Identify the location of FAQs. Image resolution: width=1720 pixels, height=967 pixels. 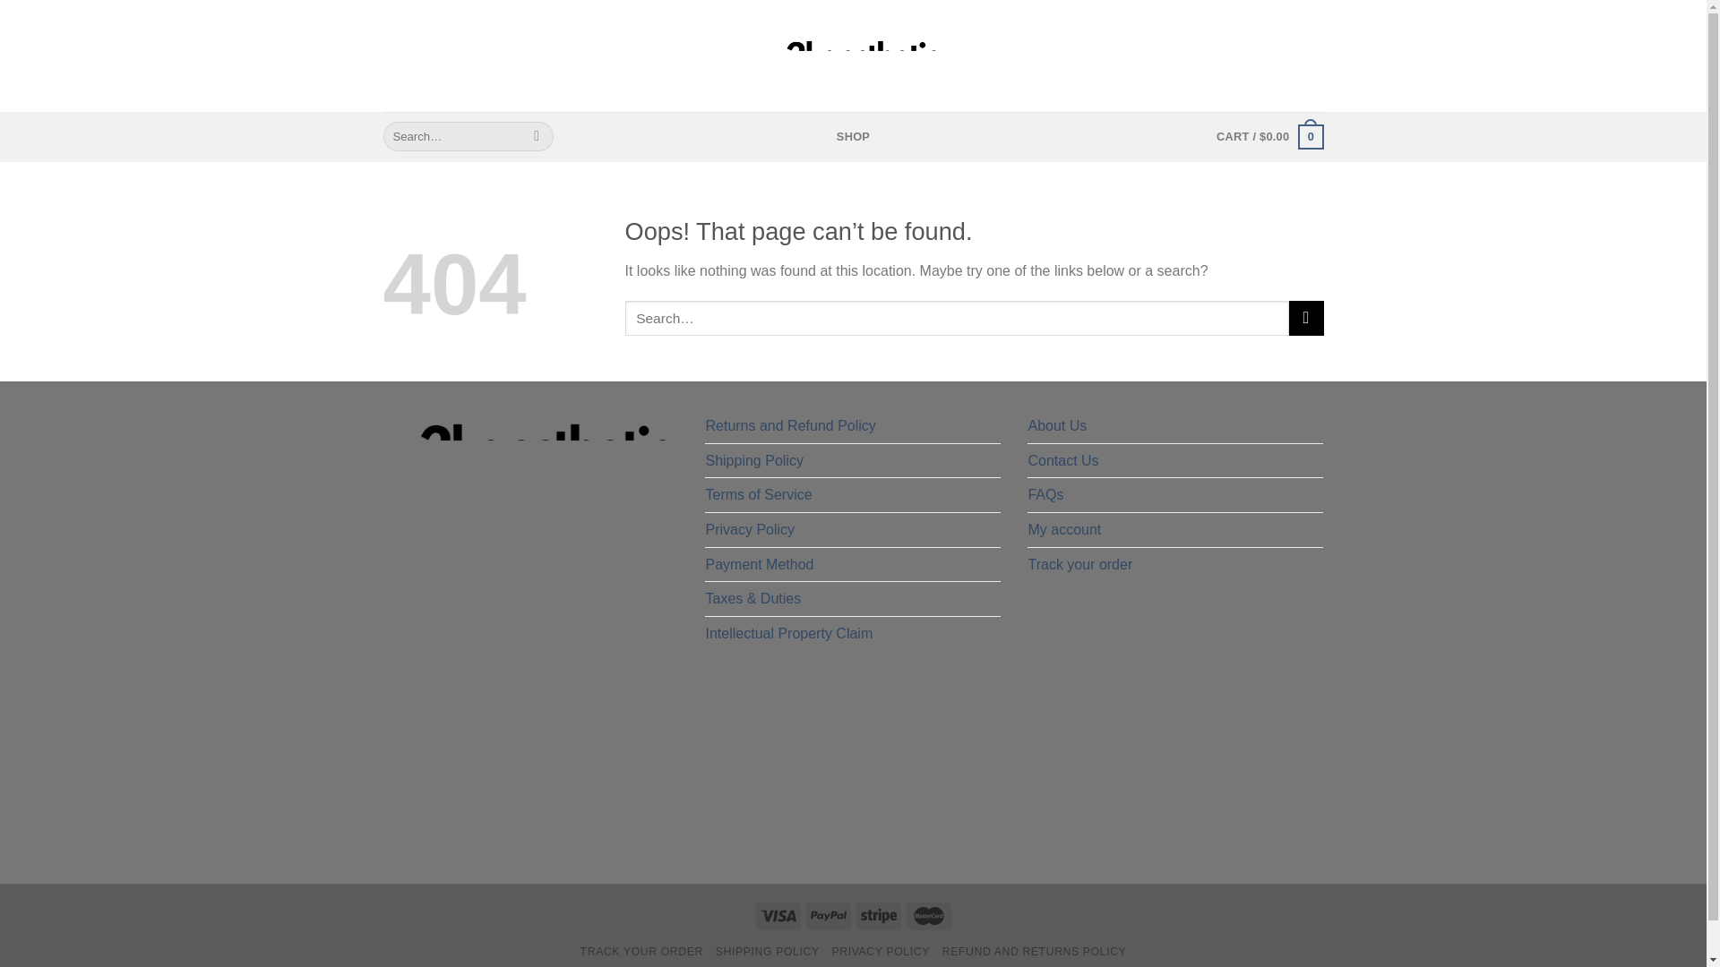
(1045, 494).